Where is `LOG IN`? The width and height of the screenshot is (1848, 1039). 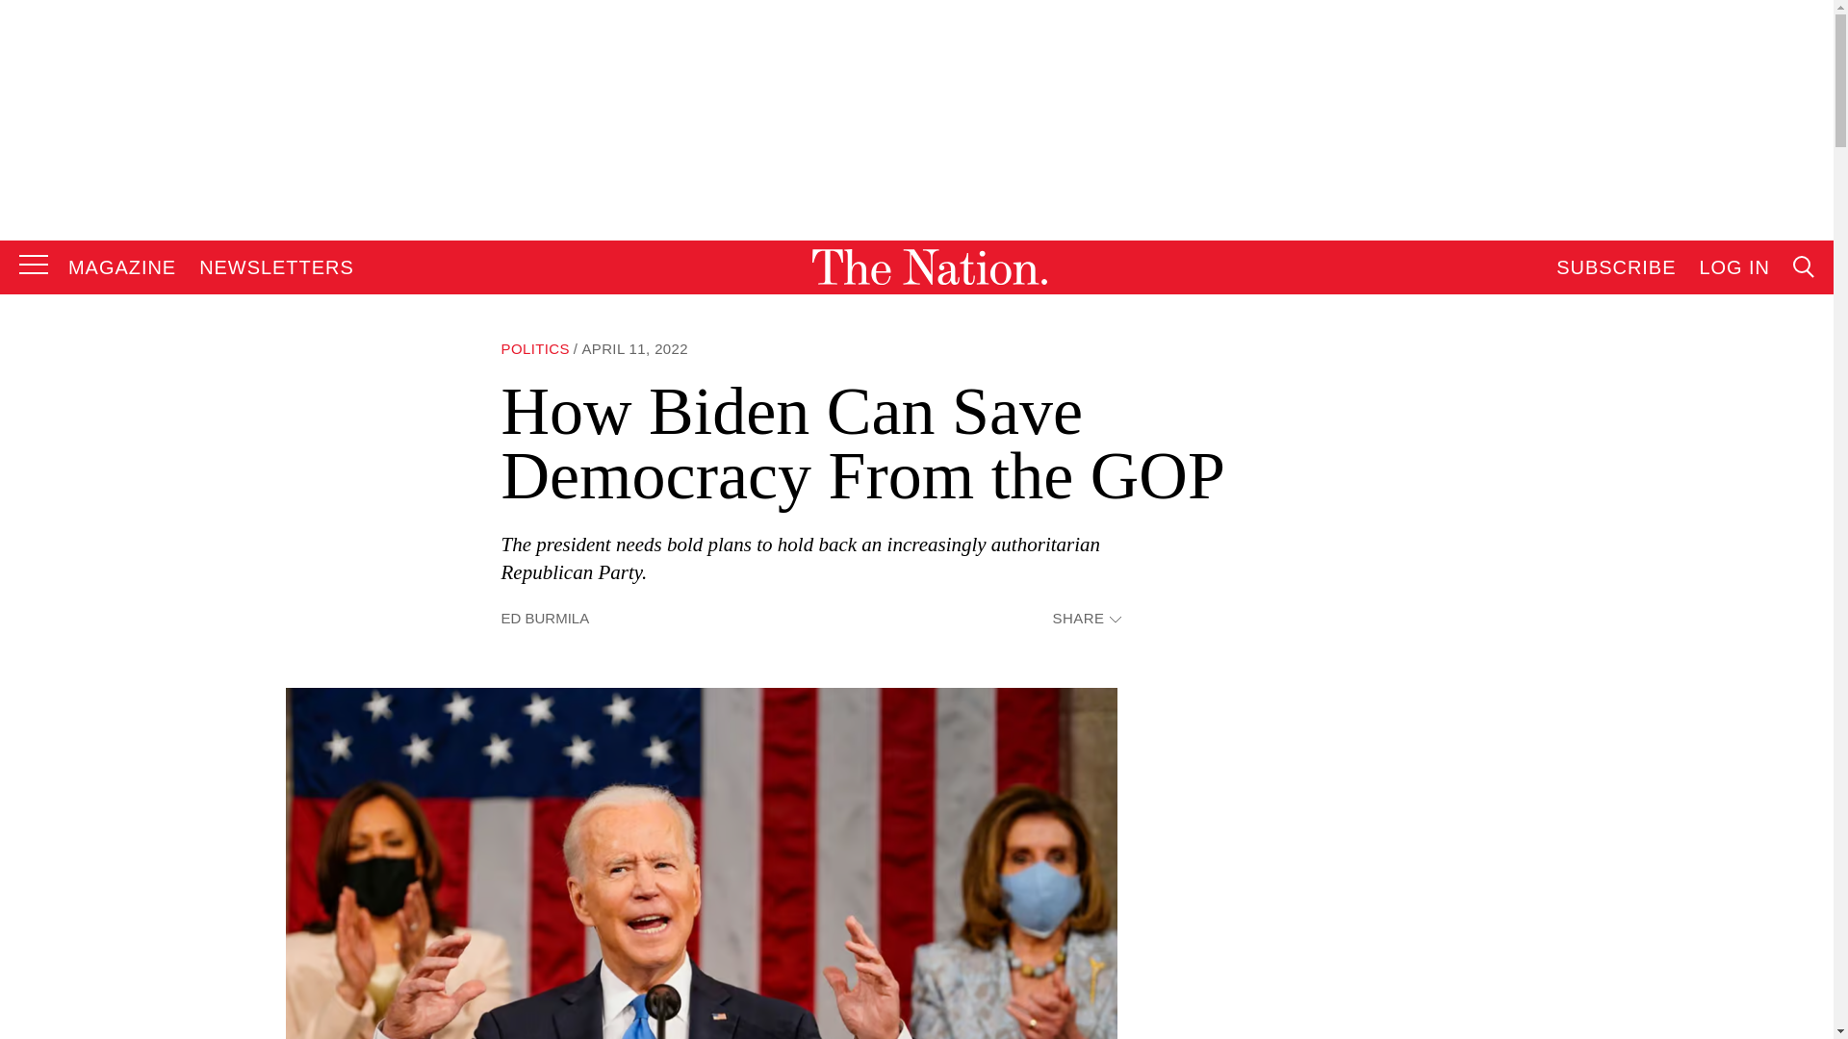 LOG IN is located at coordinates (1734, 267).